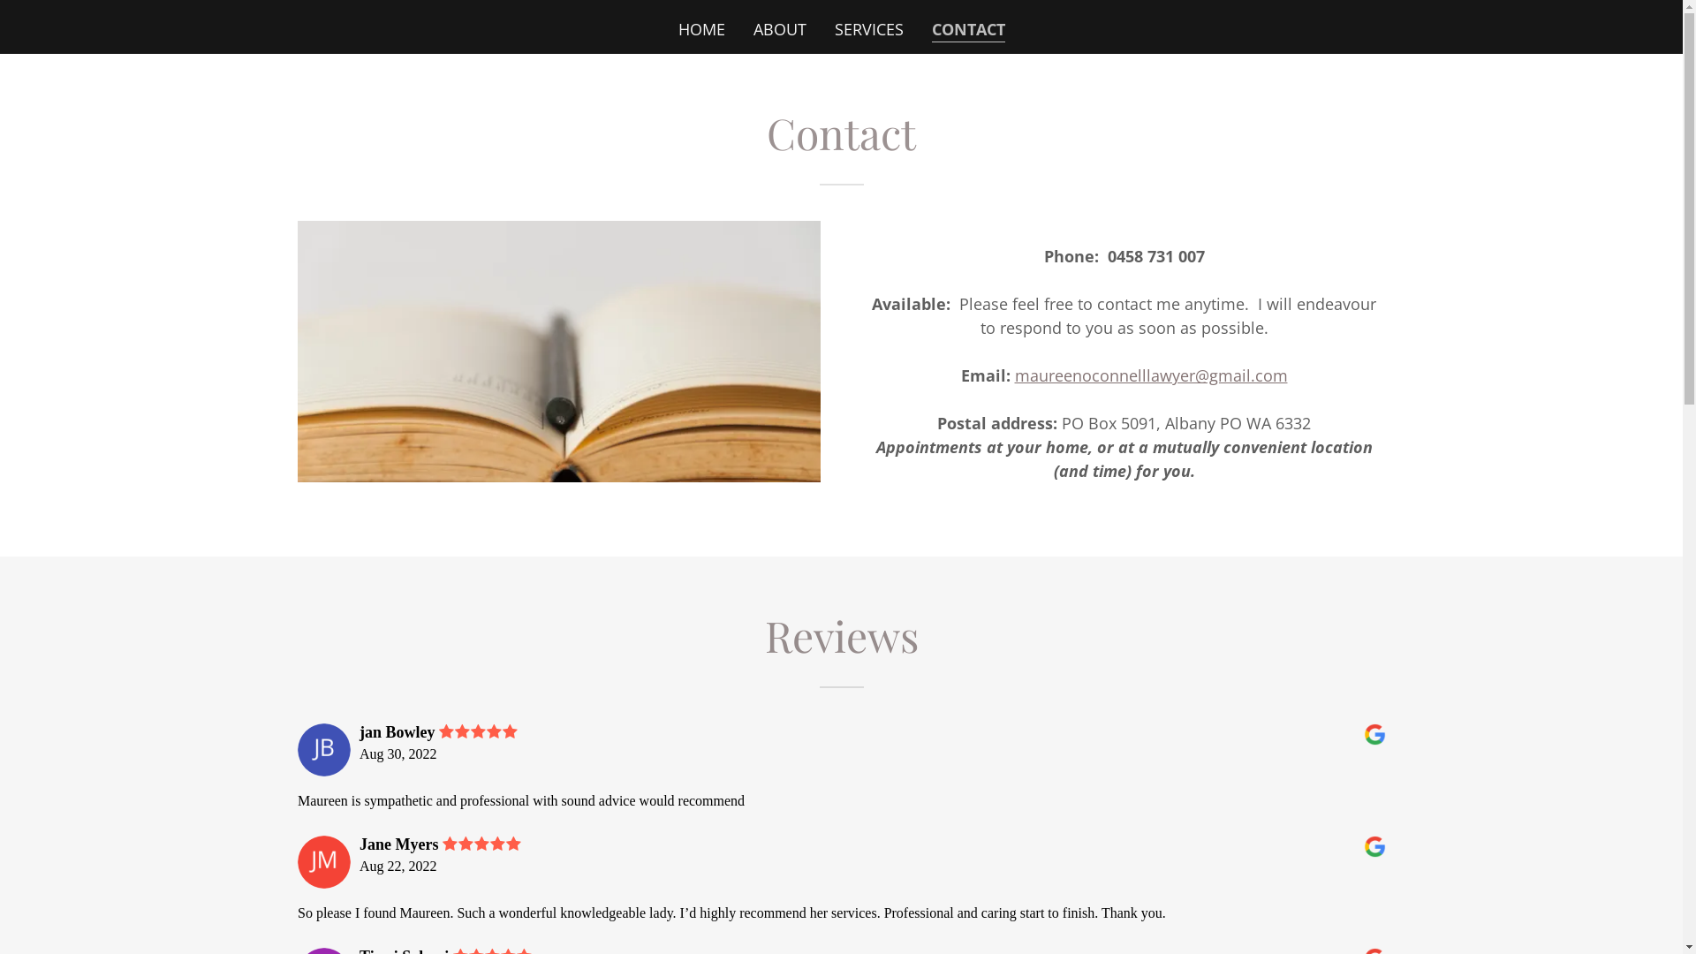  What do you see at coordinates (701, 29) in the screenshot?
I see `HOME` at bounding box center [701, 29].